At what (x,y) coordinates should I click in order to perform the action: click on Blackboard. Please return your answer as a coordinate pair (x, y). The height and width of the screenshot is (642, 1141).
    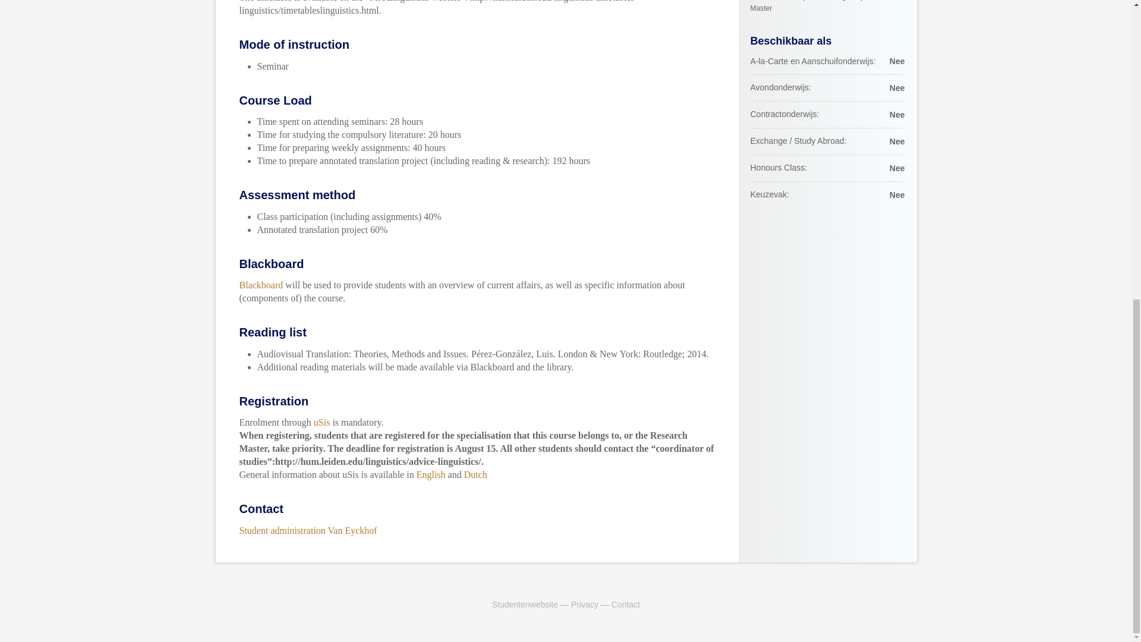
    Looking at the image, I should click on (260, 285).